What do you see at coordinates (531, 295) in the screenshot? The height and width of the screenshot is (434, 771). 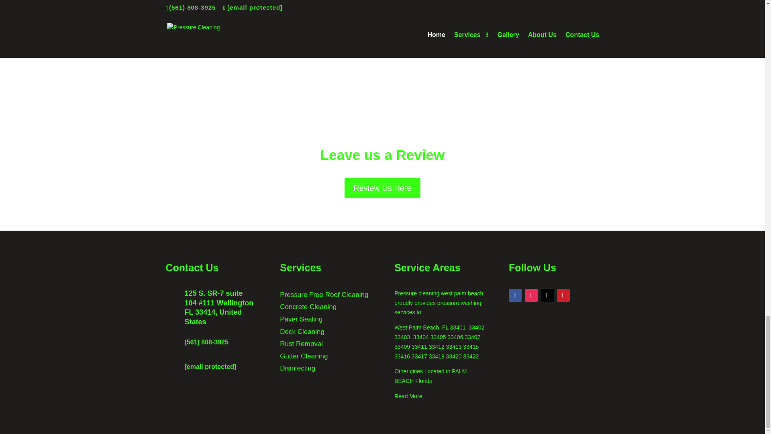 I see `Follow on Instagram` at bounding box center [531, 295].